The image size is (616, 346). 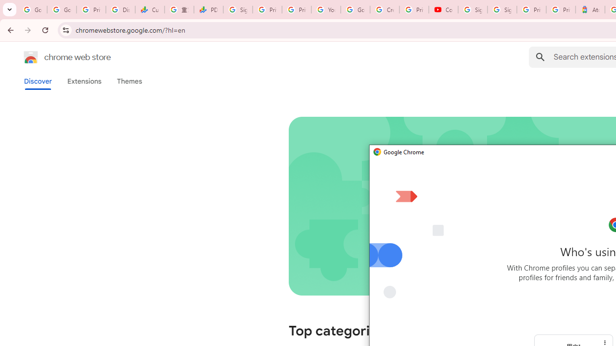 I want to click on Sign in - Google Accounts, so click(x=473, y=10).